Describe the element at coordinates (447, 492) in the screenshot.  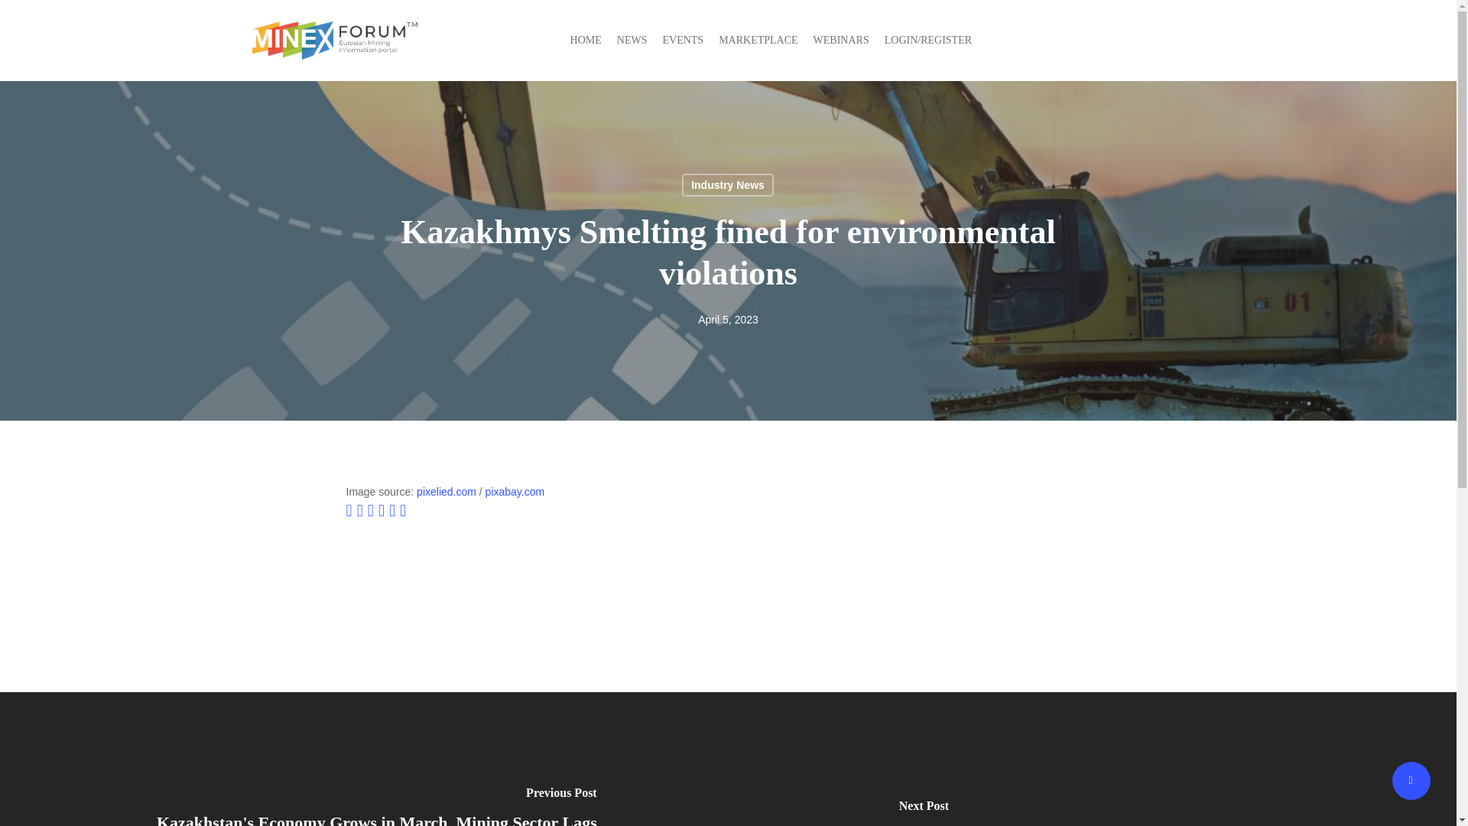
I see `pixelied.com` at that location.